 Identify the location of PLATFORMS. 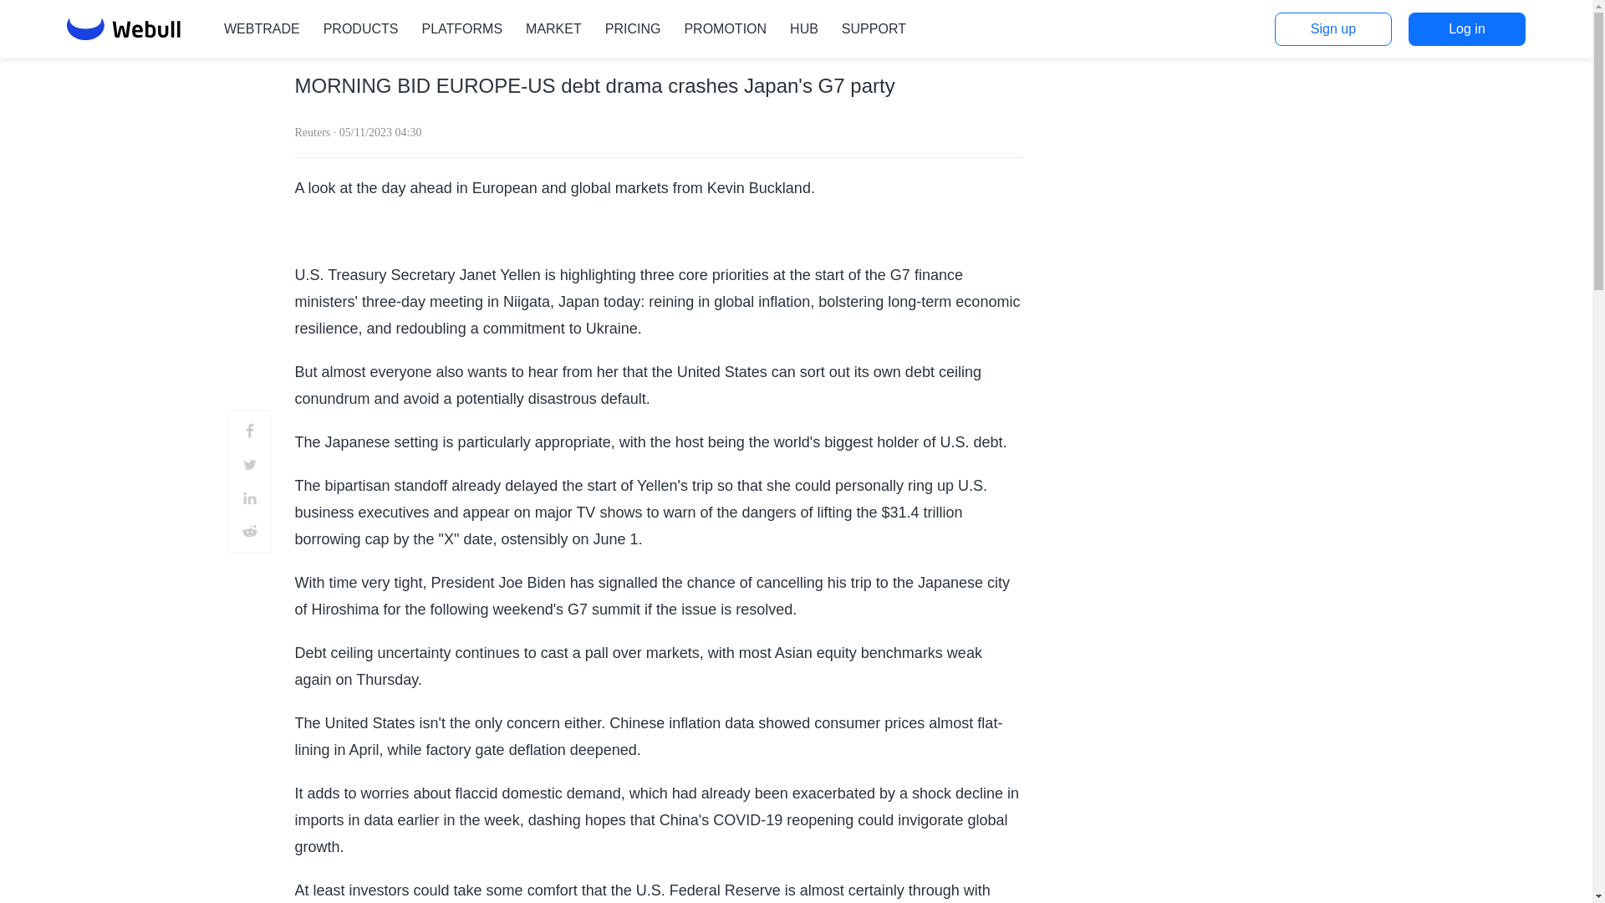
(461, 28).